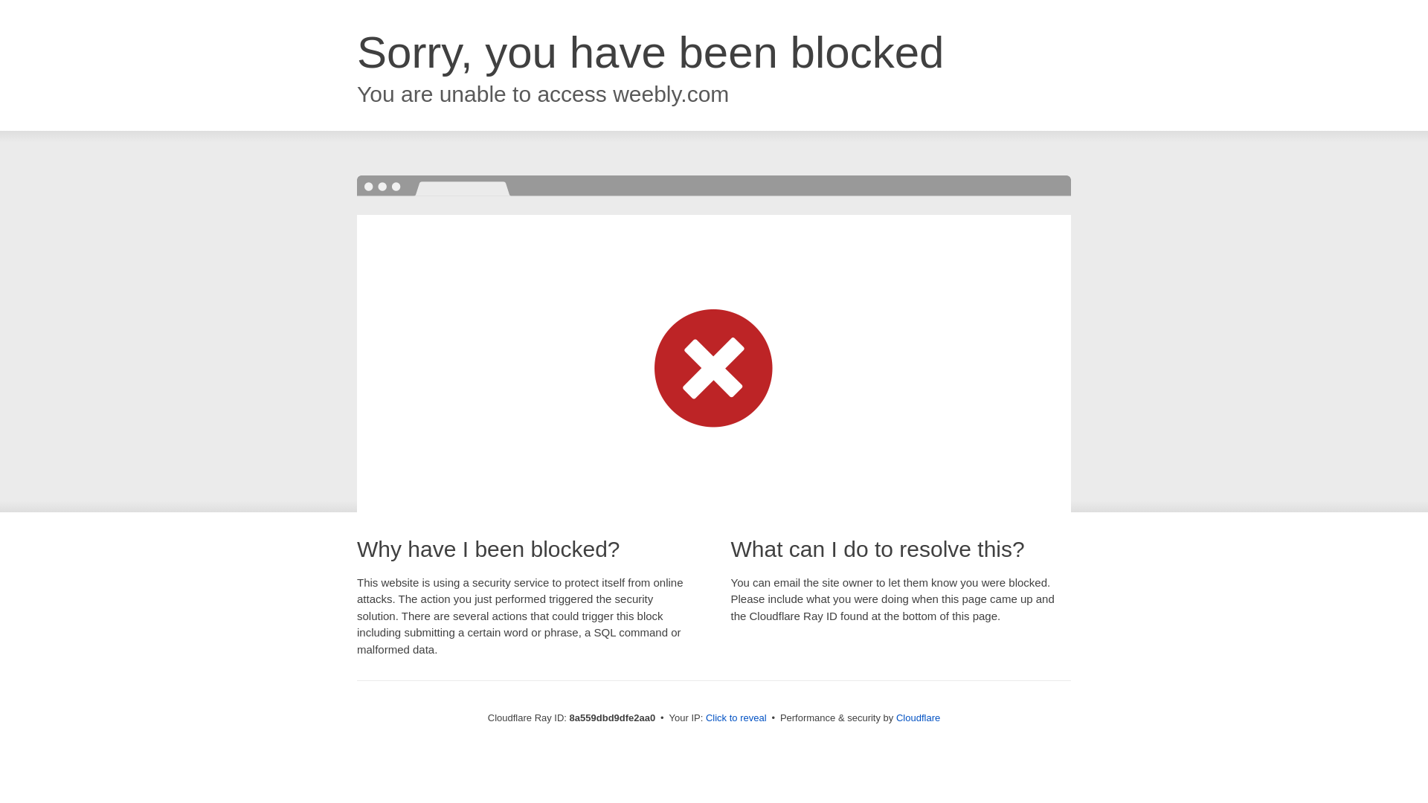 Image resolution: width=1428 pixels, height=803 pixels. I want to click on Cloudflare, so click(918, 717).